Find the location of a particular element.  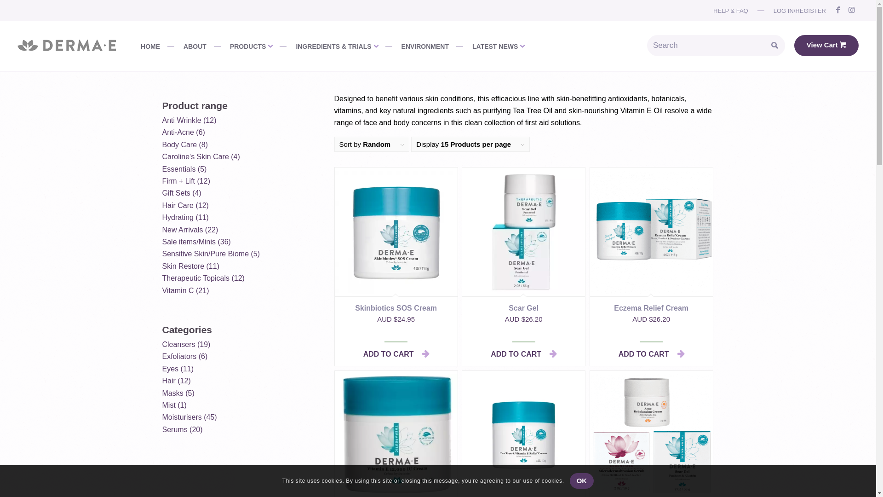

OK is located at coordinates (582, 481).